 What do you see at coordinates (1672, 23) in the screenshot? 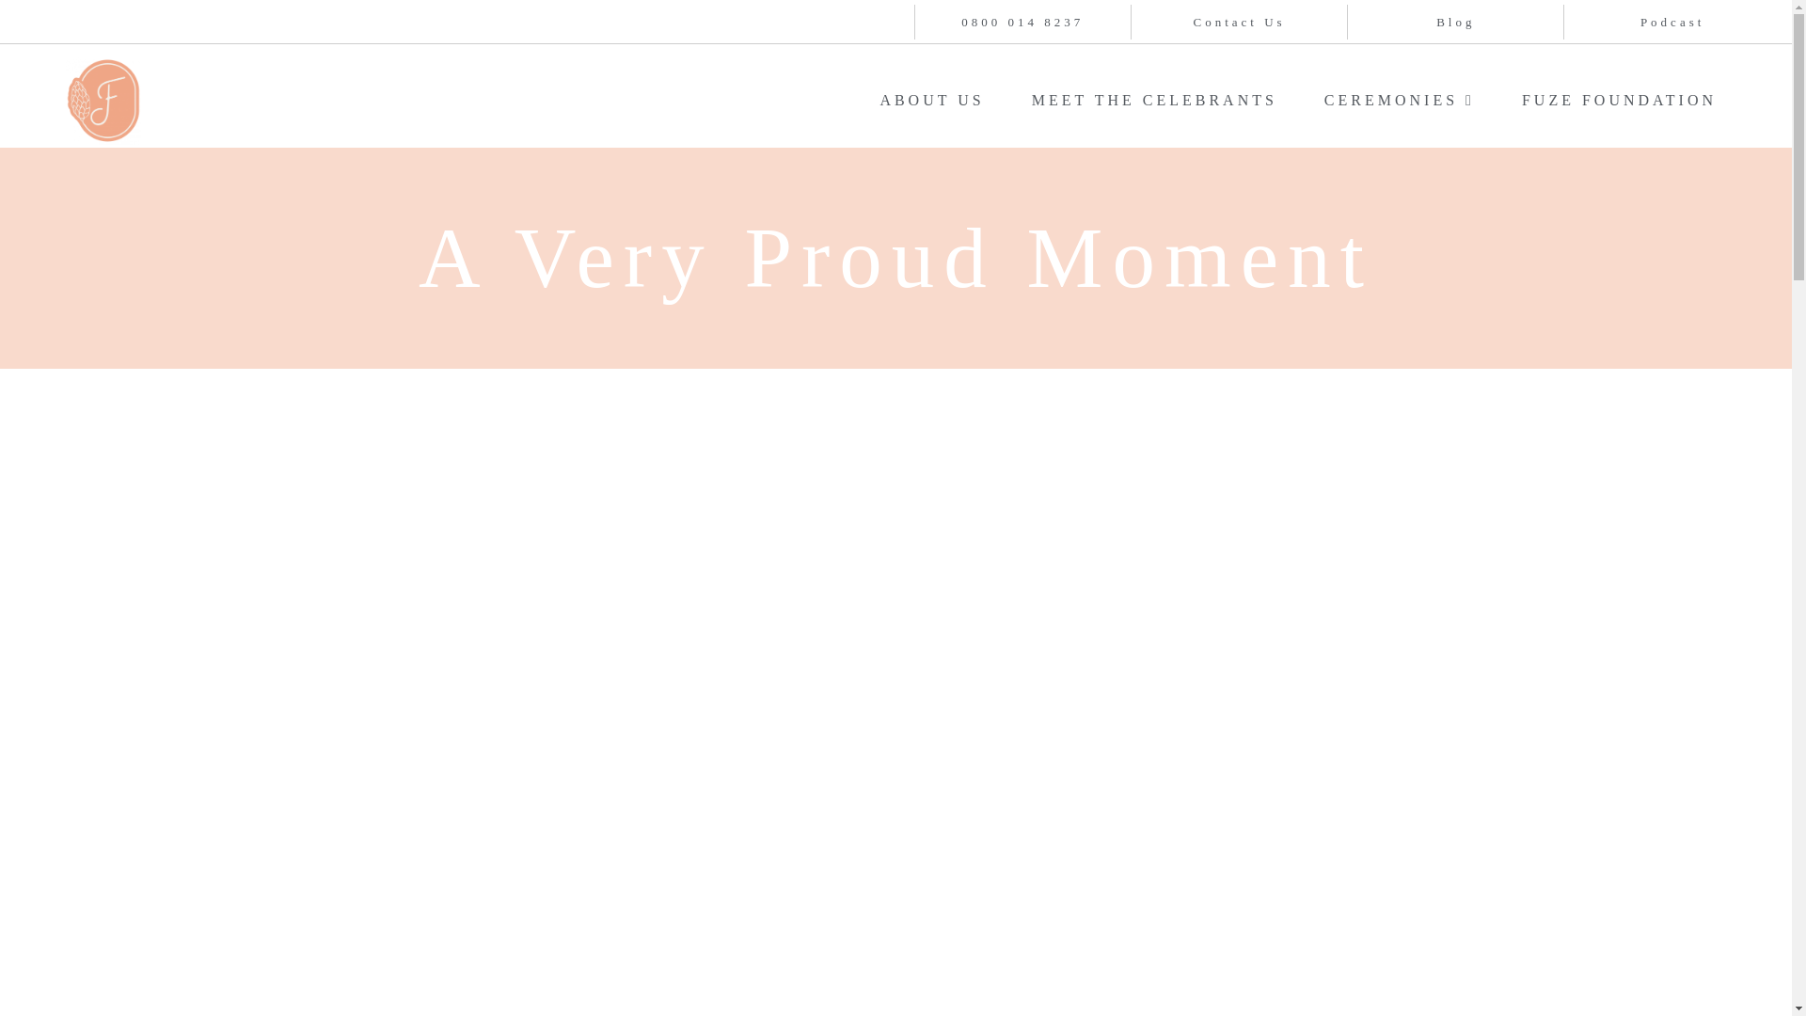
I see `Podcast` at bounding box center [1672, 23].